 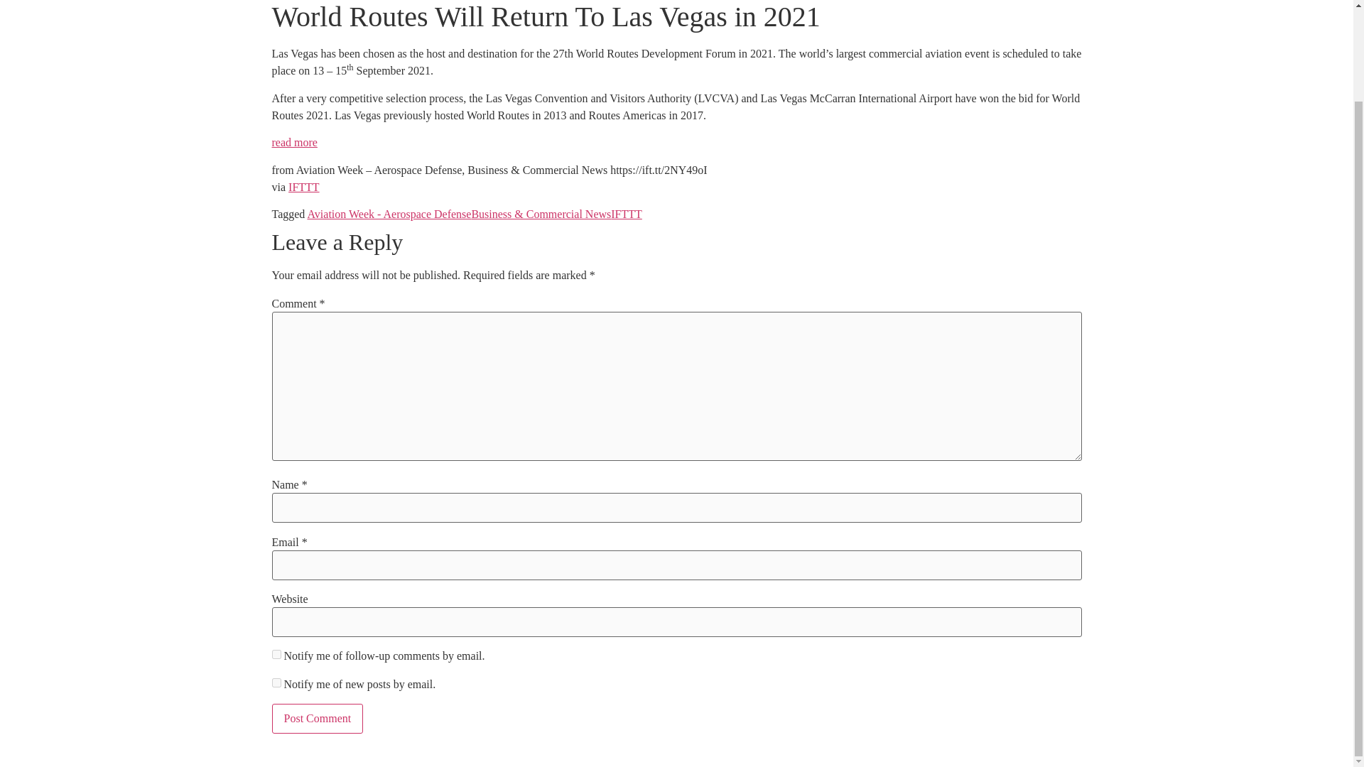 What do you see at coordinates (627, 213) in the screenshot?
I see `IFTTT` at bounding box center [627, 213].